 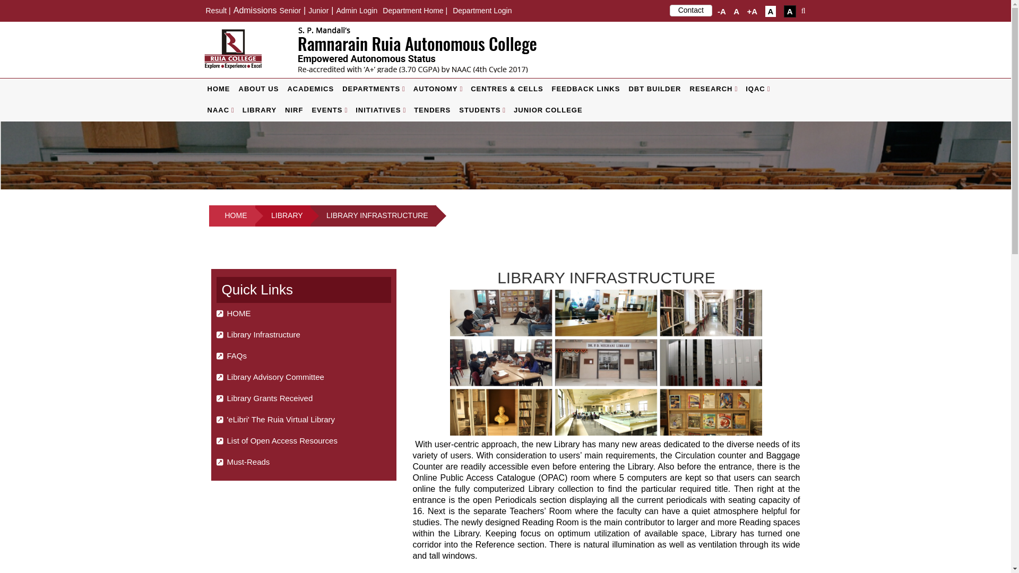 What do you see at coordinates (771, 11) in the screenshot?
I see `A` at bounding box center [771, 11].